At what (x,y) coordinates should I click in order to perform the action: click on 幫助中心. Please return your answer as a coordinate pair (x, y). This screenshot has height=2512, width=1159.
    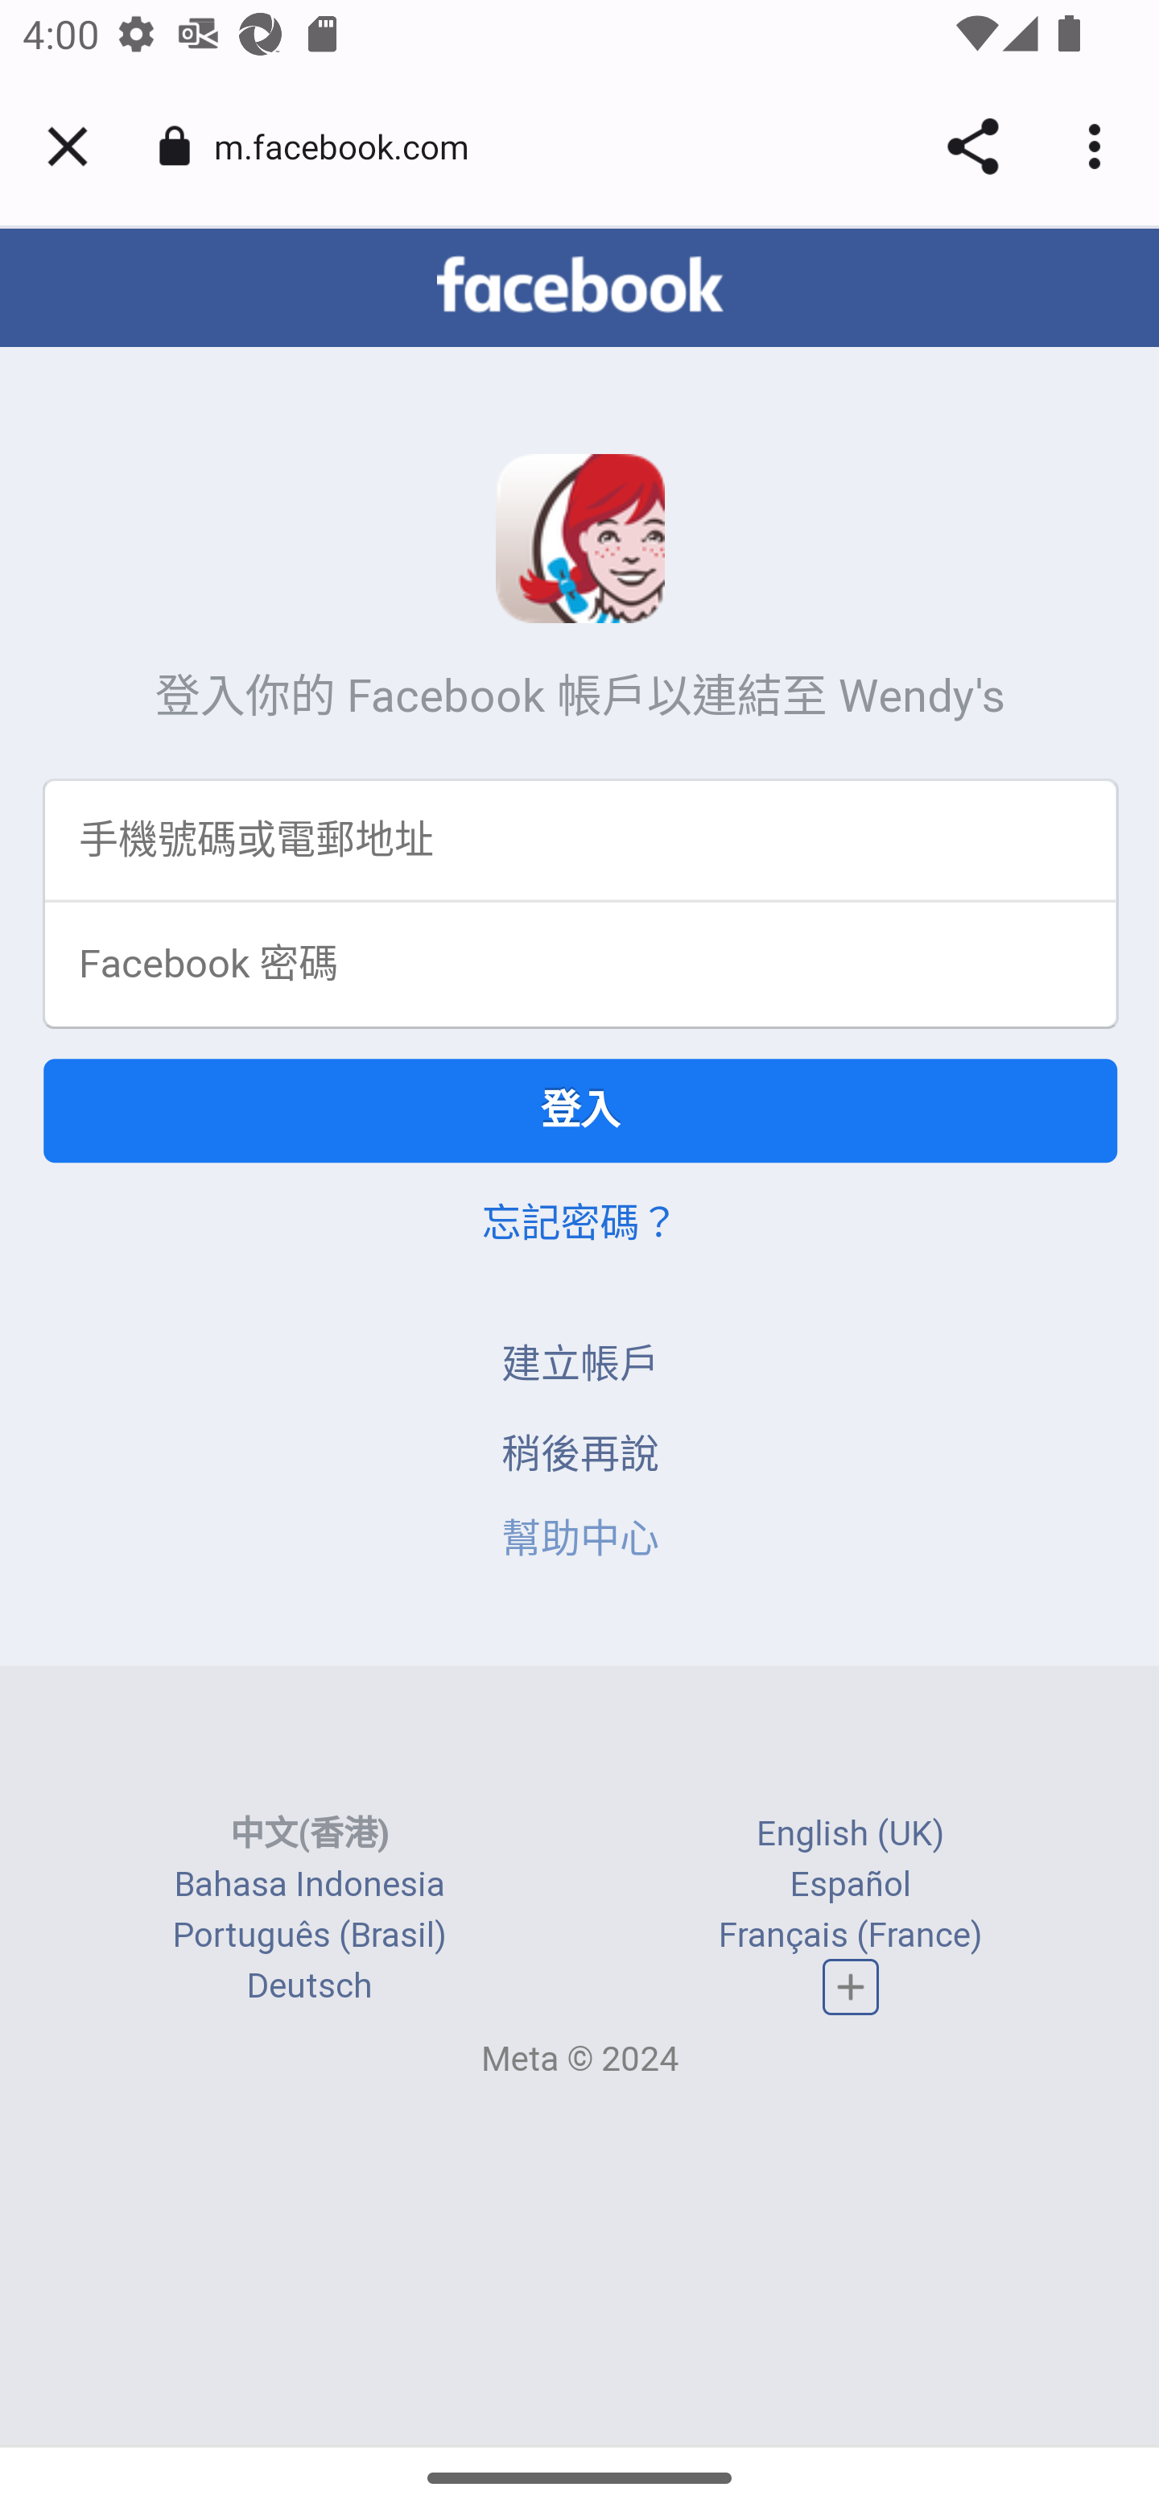
    Looking at the image, I should click on (581, 1542).